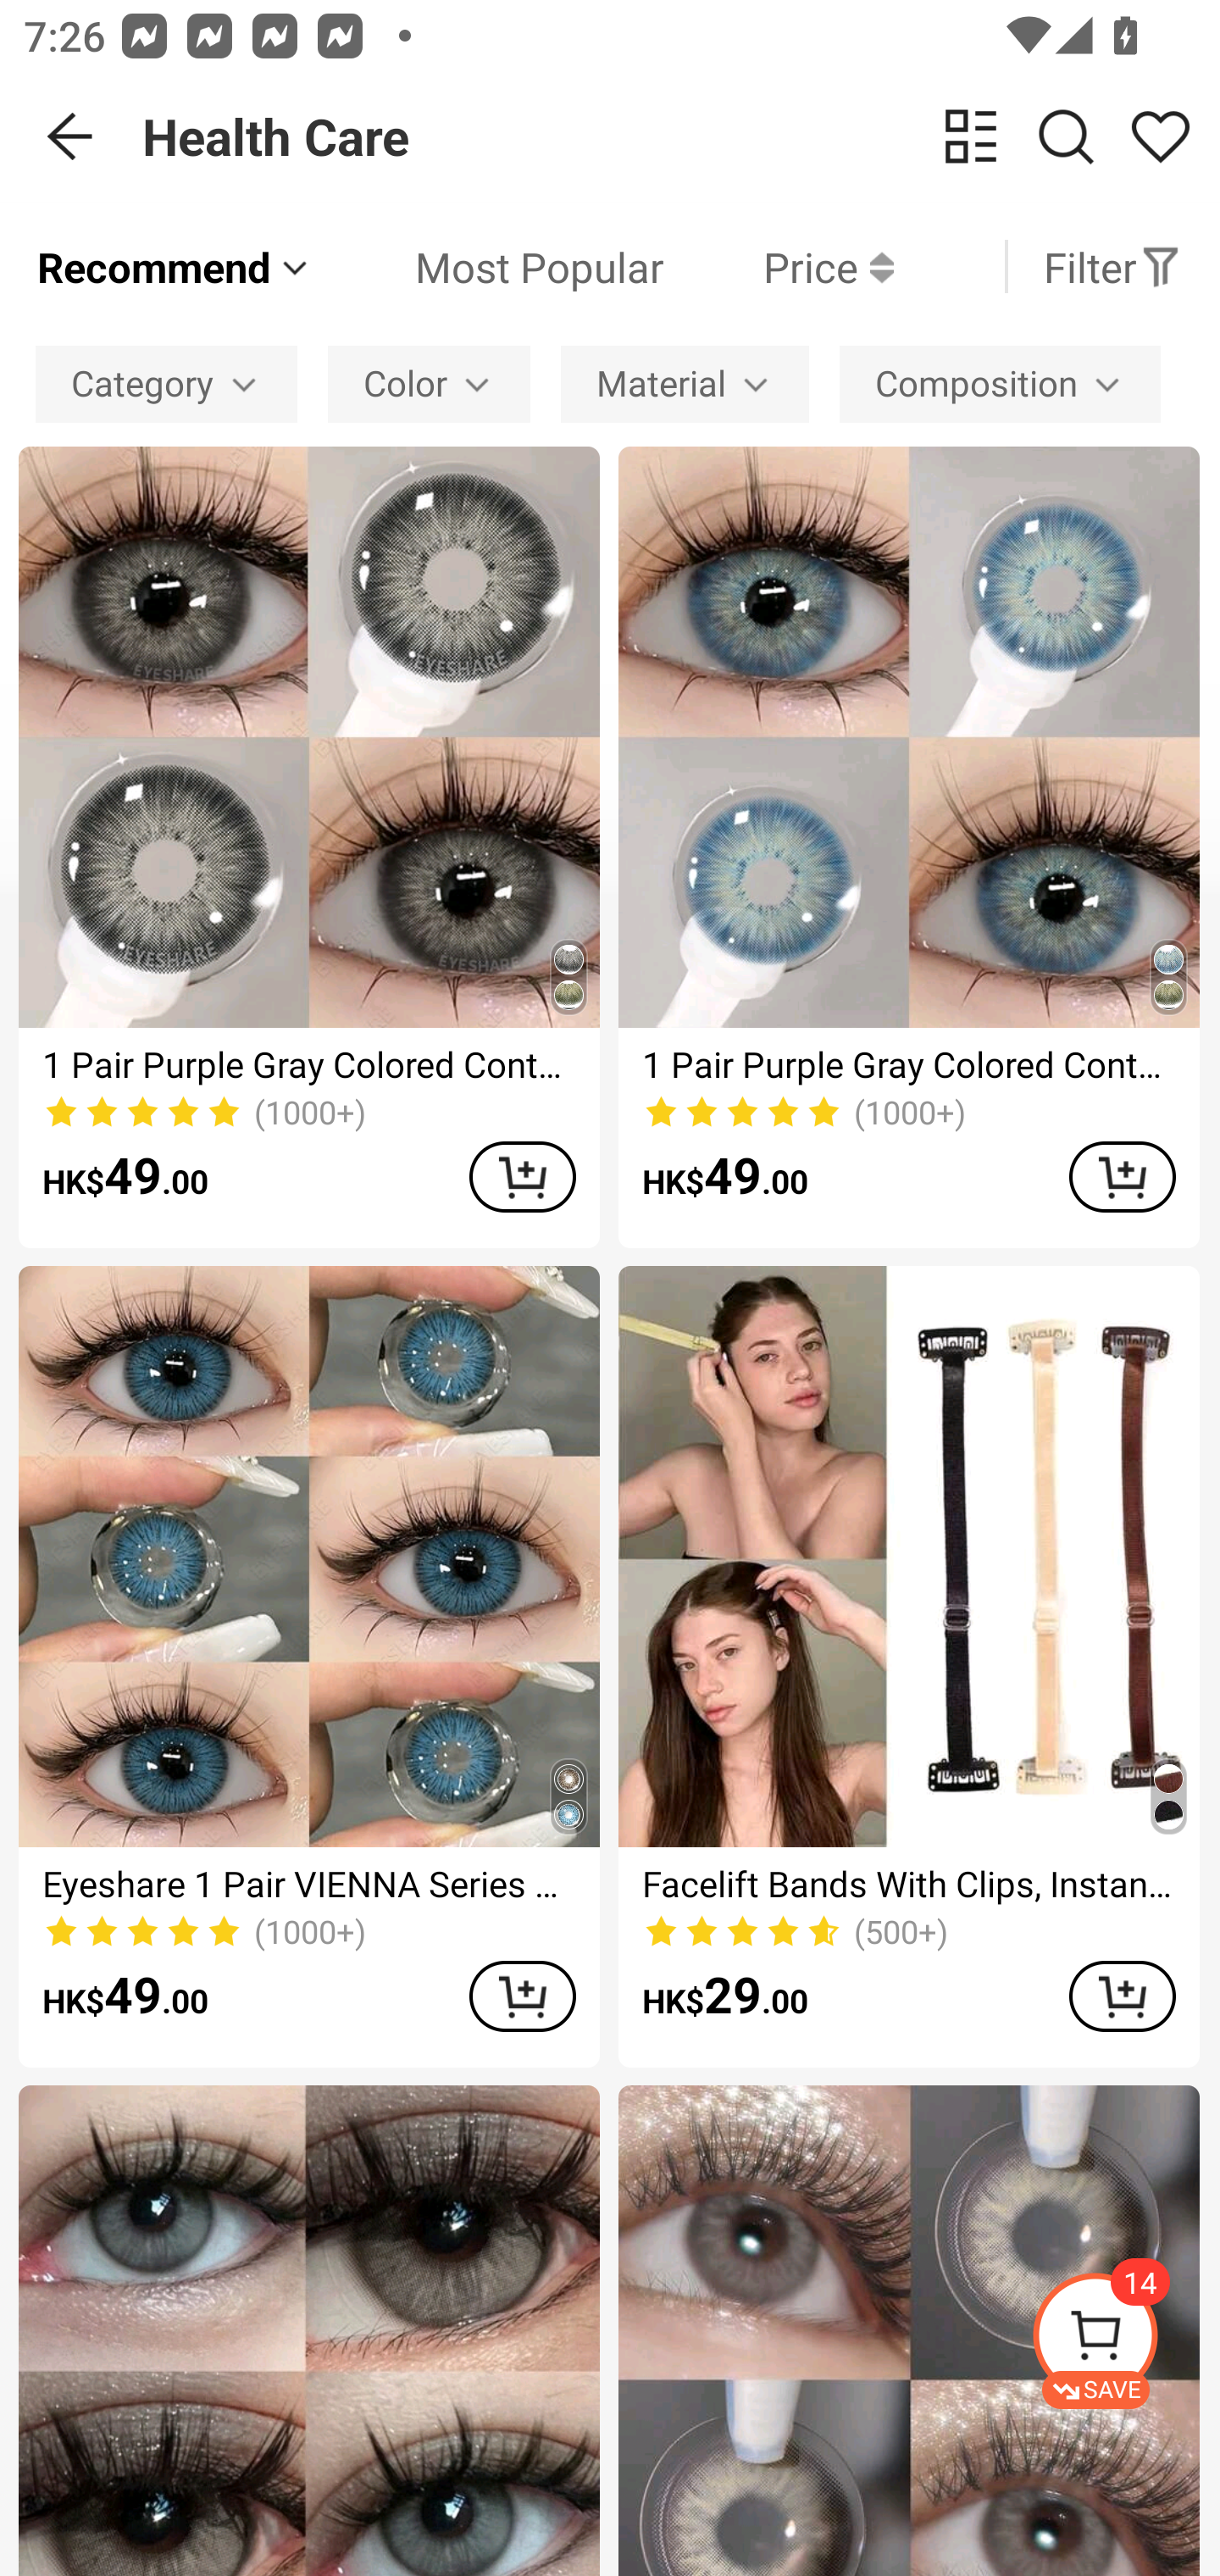 This screenshot has height=2576, width=1220. Describe the element at coordinates (1112, 266) in the screenshot. I see `Filter` at that location.